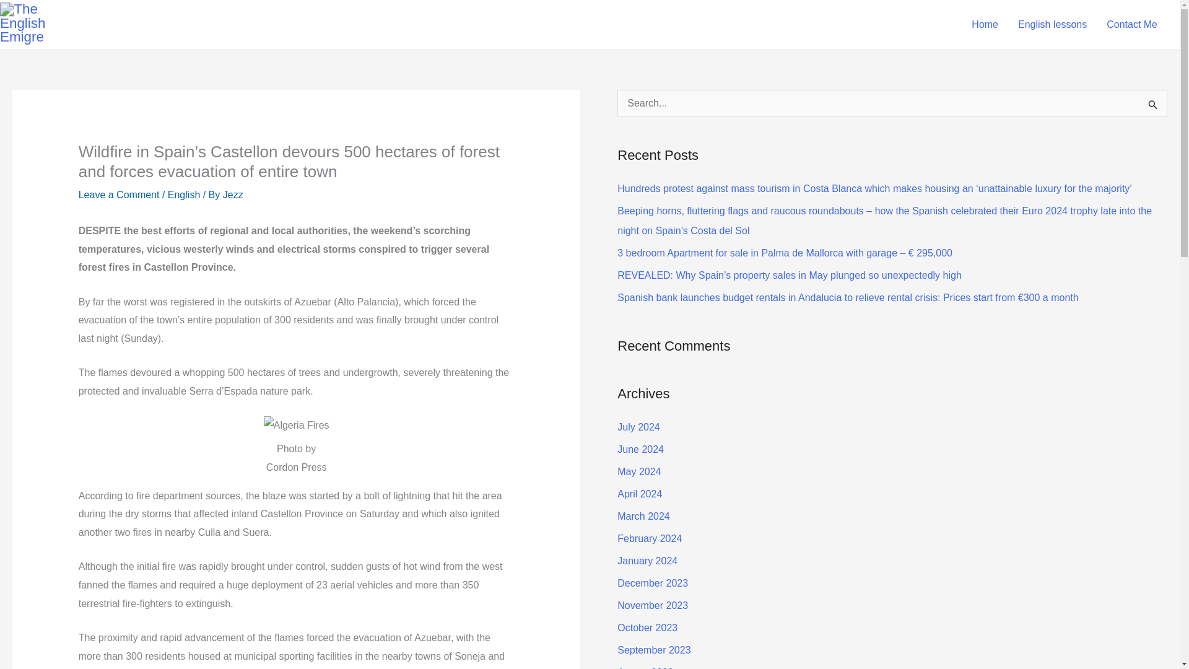  I want to click on Home, so click(985, 25).